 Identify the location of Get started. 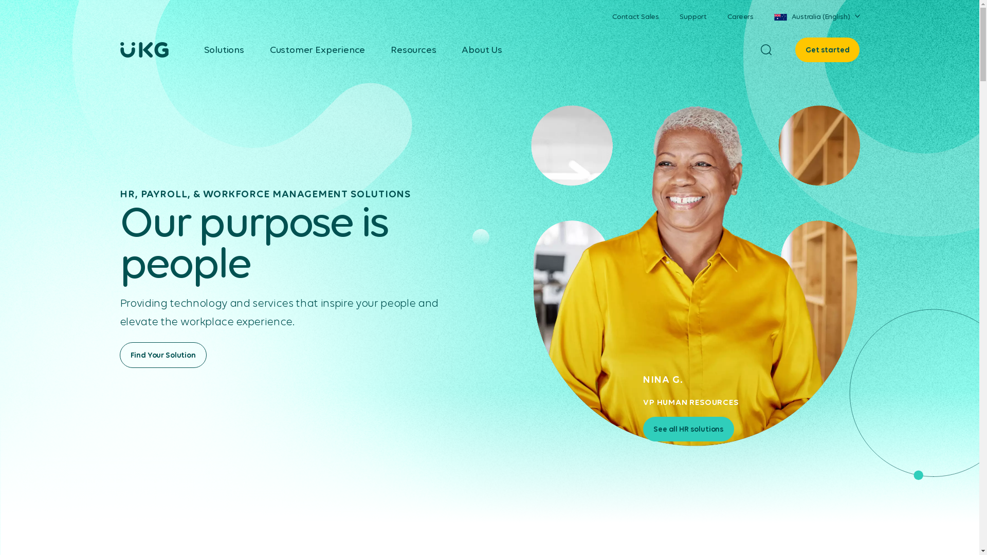
(828, 50).